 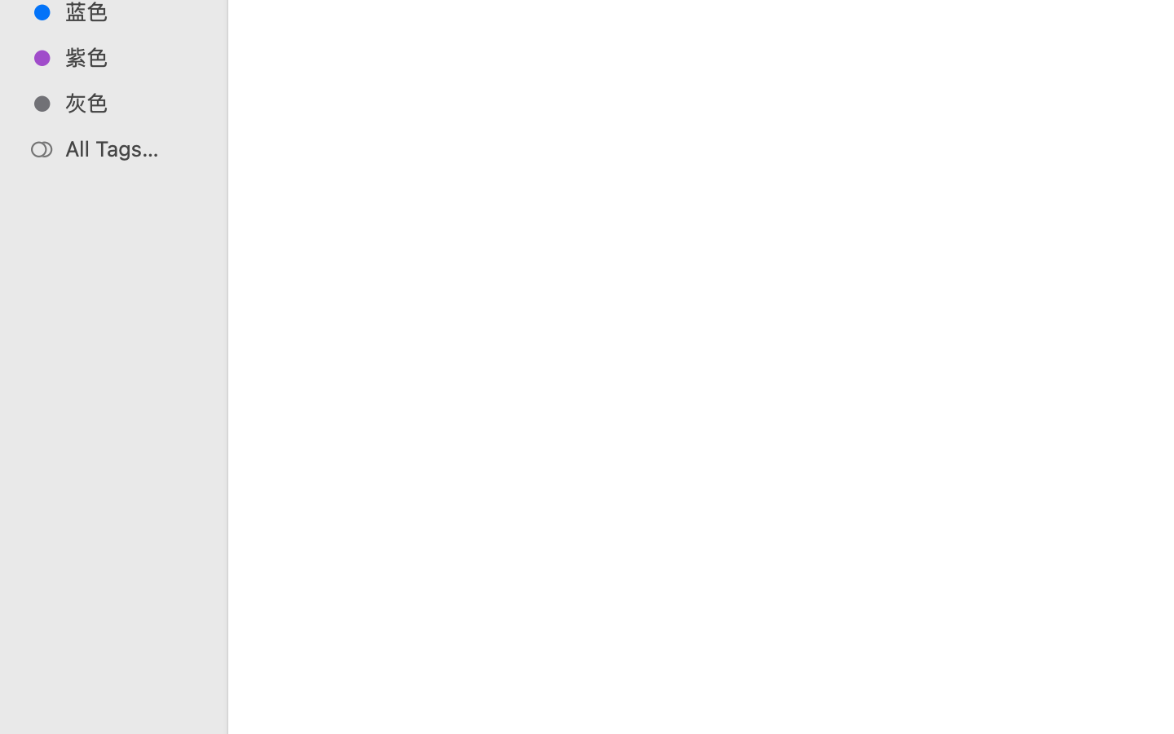 What do you see at coordinates (20, 716) in the screenshot?
I see `0` at bounding box center [20, 716].